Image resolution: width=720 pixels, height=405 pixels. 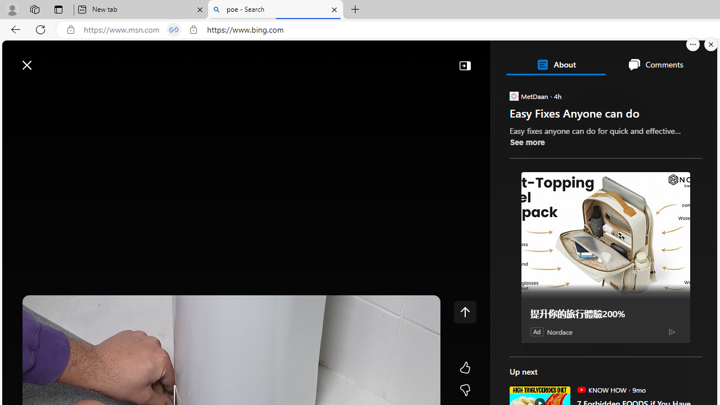 What do you see at coordinates (581, 389) in the screenshot?
I see `KNOW HOW` at bounding box center [581, 389].